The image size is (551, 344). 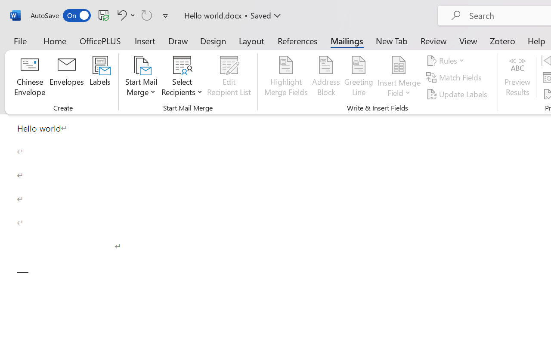 What do you see at coordinates (359, 77) in the screenshot?
I see `Greeting Line...` at bounding box center [359, 77].